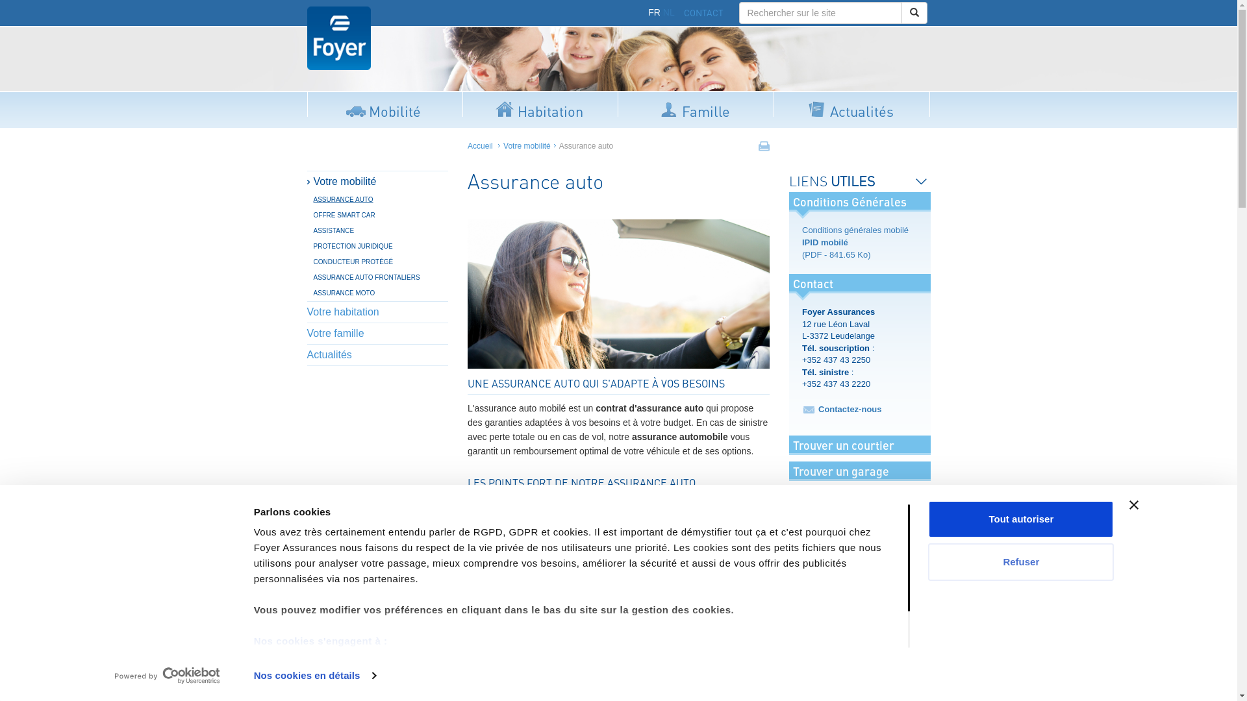 The width and height of the screenshot is (1247, 701). Describe the element at coordinates (914, 13) in the screenshot. I see `Rechercher` at that location.